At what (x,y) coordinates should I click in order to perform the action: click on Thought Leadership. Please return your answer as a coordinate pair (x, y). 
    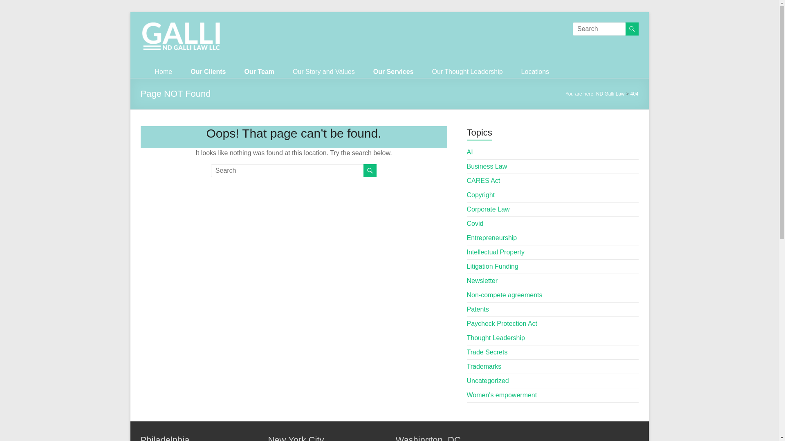
    Looking at the image, I should click on (496, 337).